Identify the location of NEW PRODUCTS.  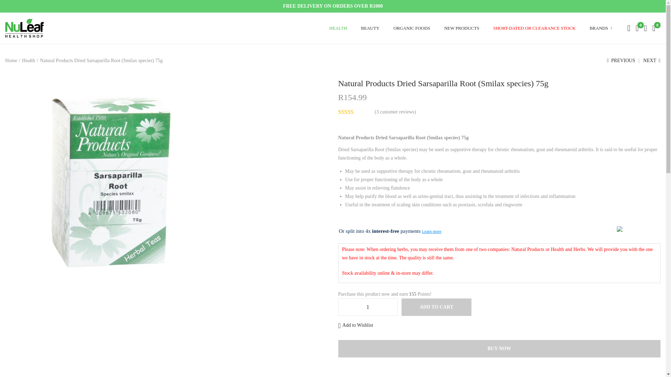
(462, 28).